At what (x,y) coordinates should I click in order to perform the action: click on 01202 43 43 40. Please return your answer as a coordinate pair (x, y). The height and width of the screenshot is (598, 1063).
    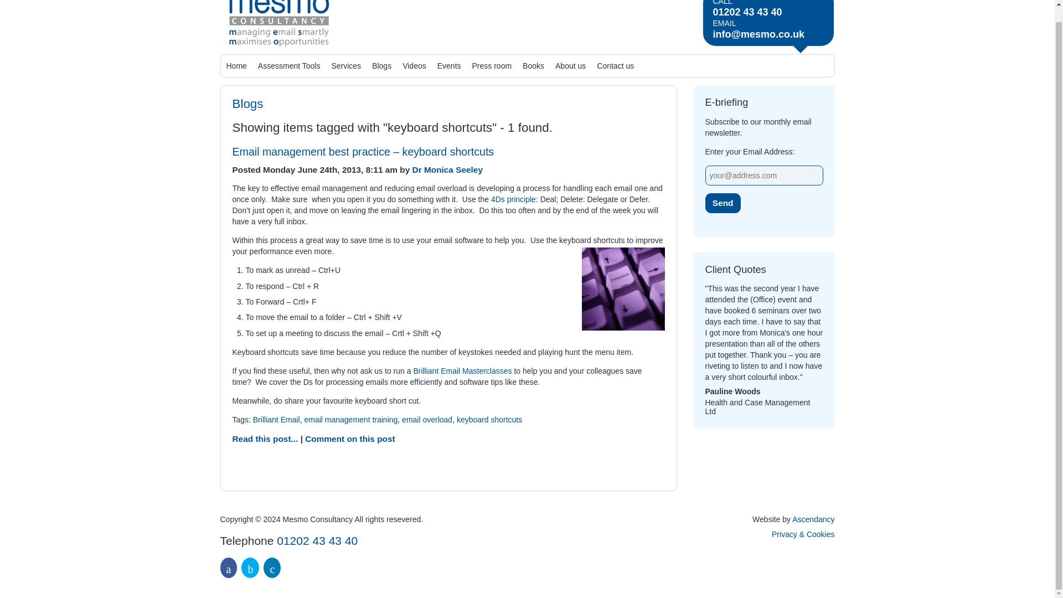
    Looking at the image, I should click on (758, 12).